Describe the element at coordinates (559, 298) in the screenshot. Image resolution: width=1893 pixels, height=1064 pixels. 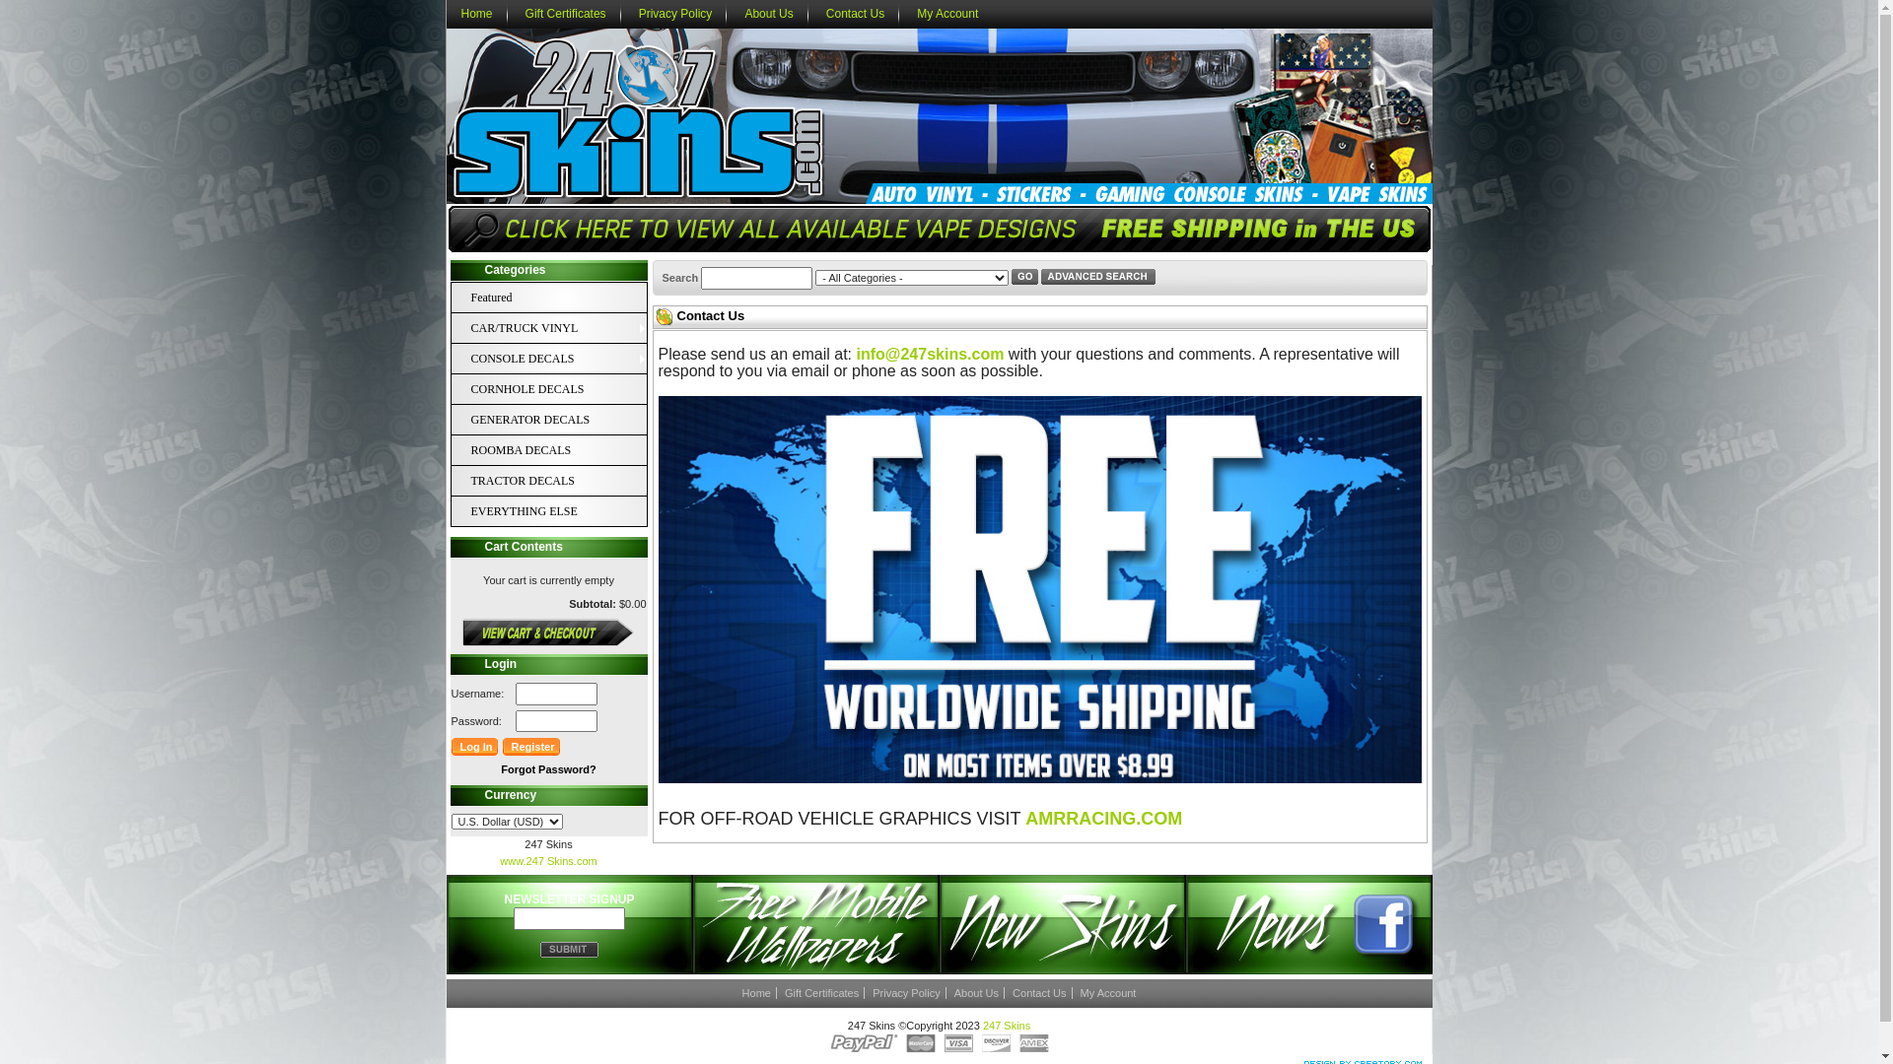
I see `Featured` at that location.